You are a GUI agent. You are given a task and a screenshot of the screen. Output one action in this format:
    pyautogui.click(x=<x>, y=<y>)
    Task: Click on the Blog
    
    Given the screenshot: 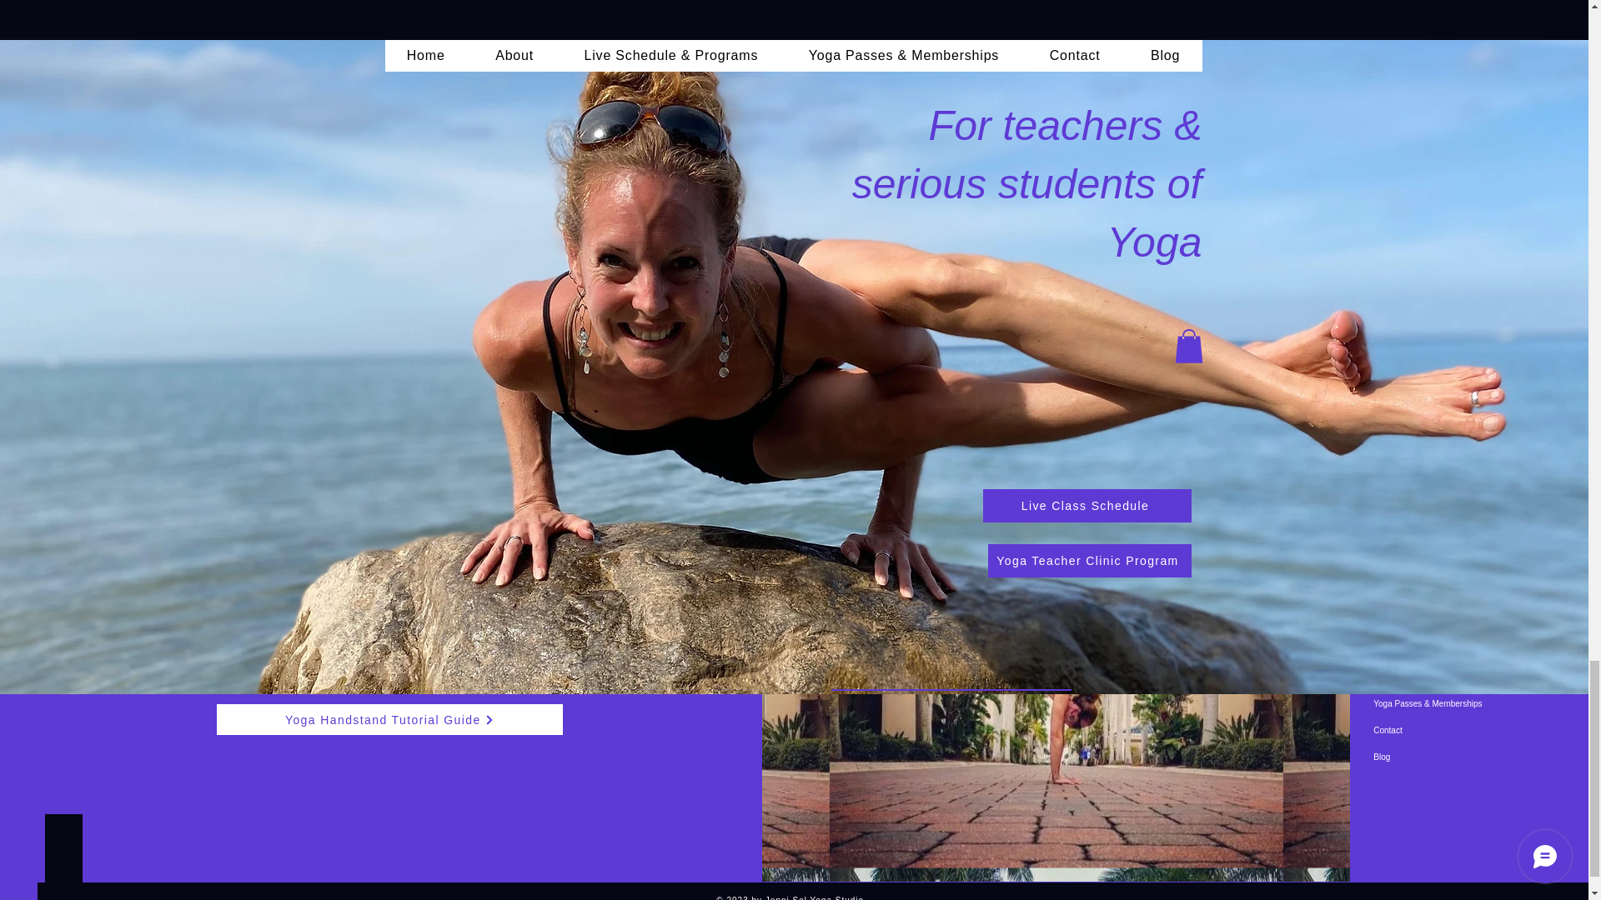 What is the action you would take?
    pyautogui.click(x=1416, y=757)
    